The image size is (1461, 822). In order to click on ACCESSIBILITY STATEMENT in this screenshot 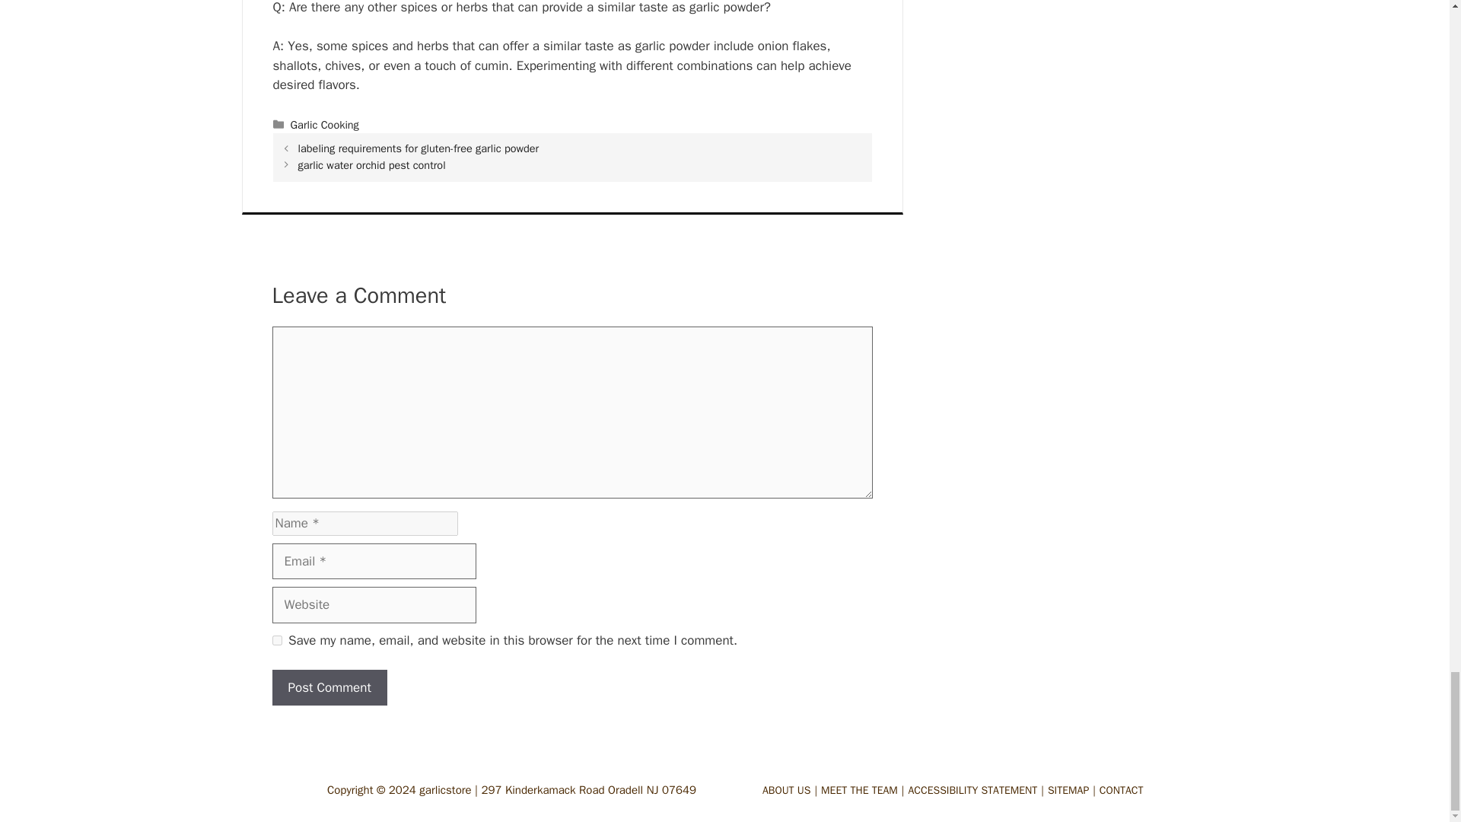, I will do `click(977, 790)`.